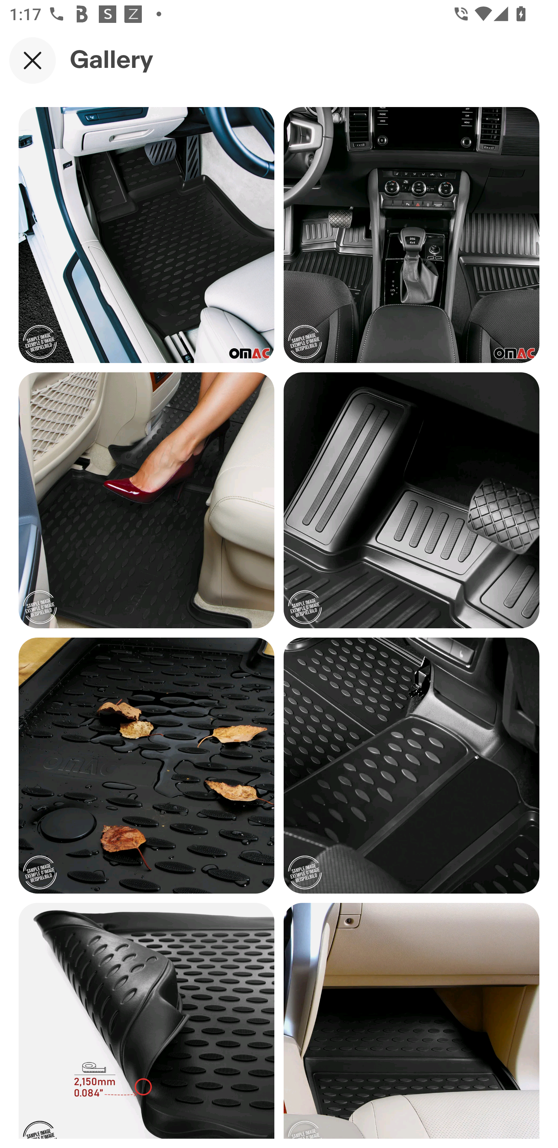 The image size is (558, 1148). What do you see at coordinates (412, 1020) in the screenshot?
I see `Item image 10 of 13` at bounding box center [412, 1020].